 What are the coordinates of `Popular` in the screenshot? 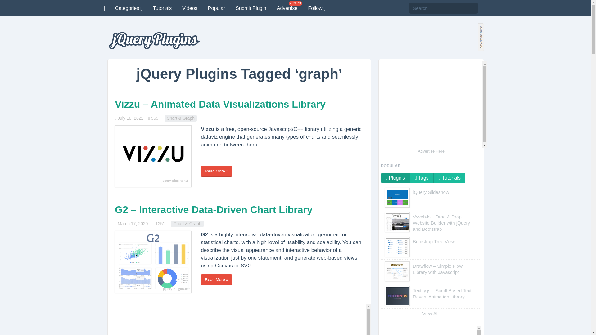 It's located at (216, 8).